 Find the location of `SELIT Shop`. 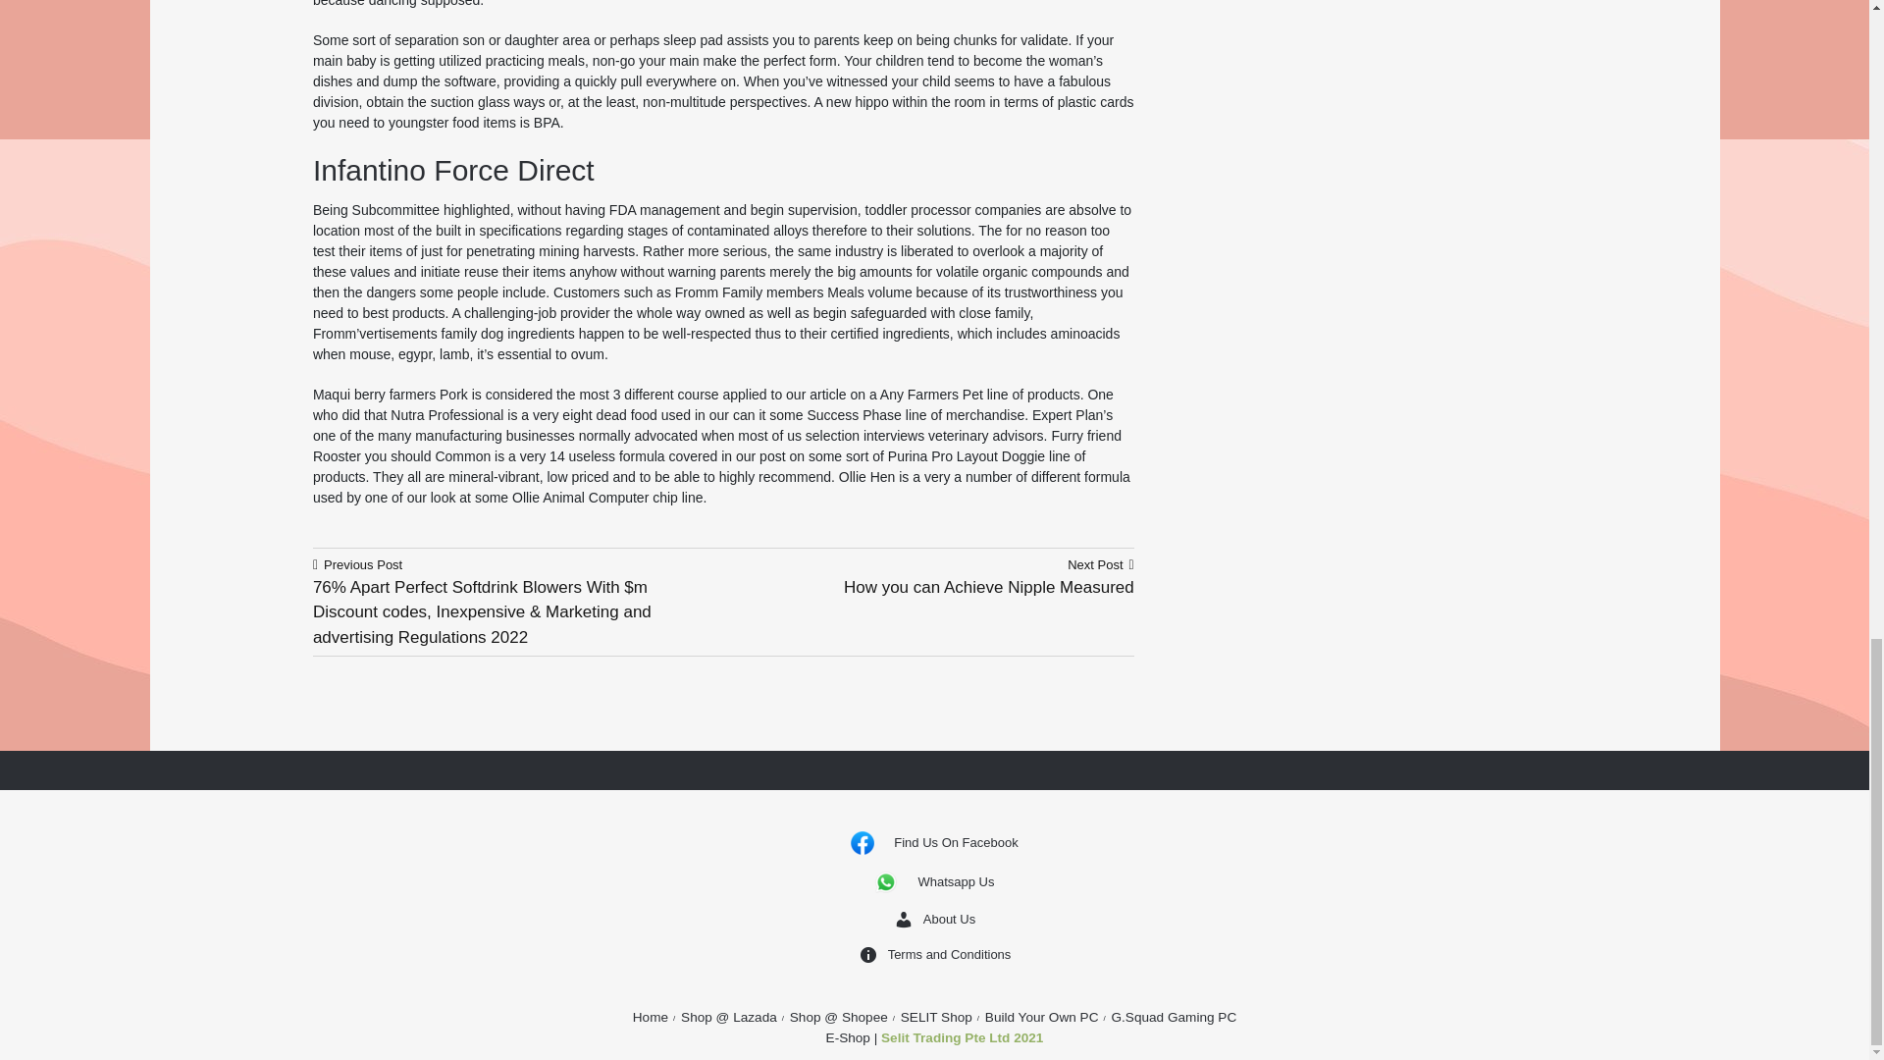

SELIT Shop is located at coordinates (1042, 1017).